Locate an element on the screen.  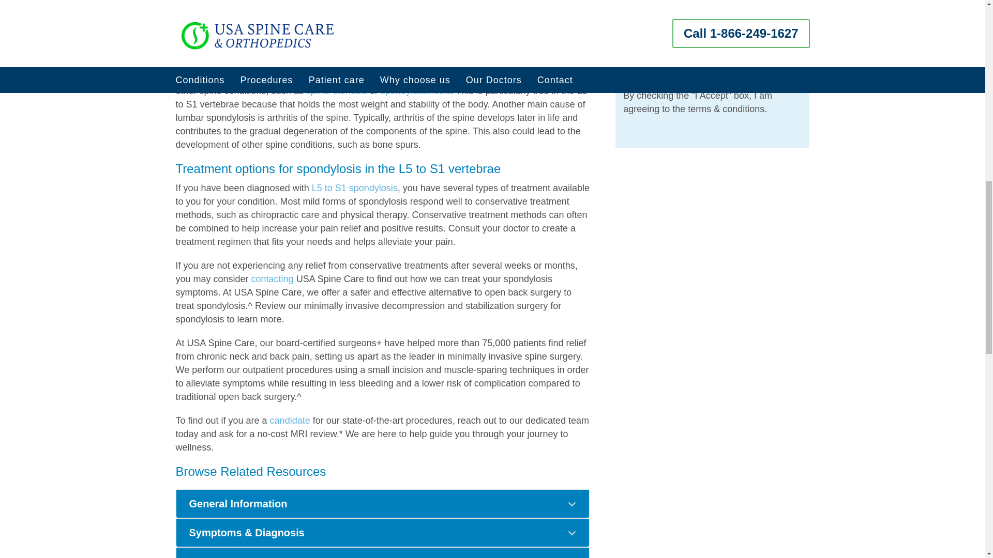
I Accept is located at coordinates (627, 79).